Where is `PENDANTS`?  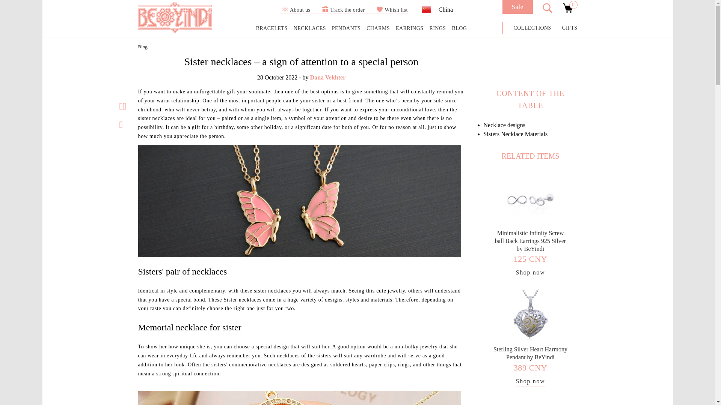 PENDANTS is located at coordinates (346, 28).